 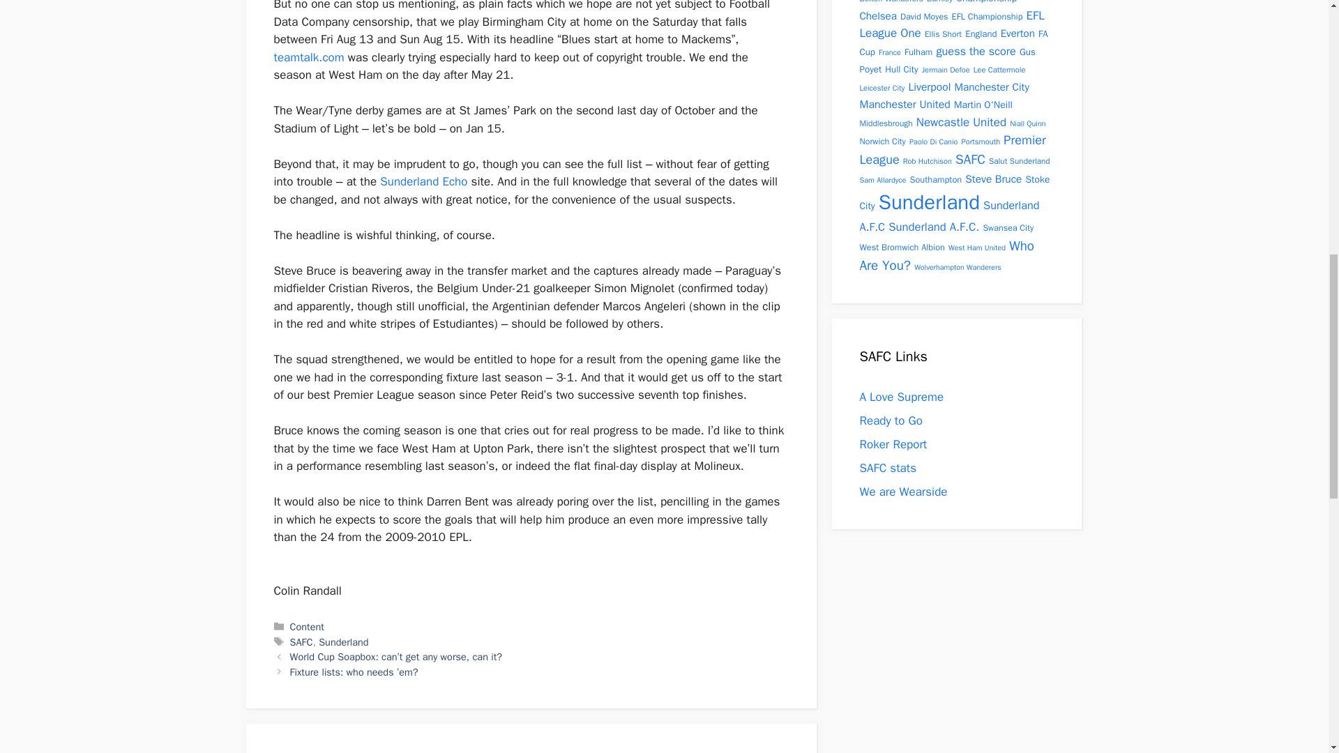 I want to click on David Moyes, so click(x=923, y=17).